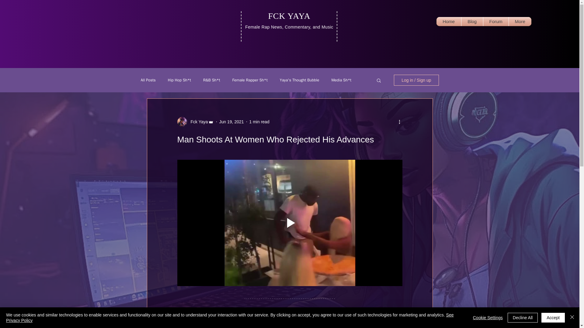 This screenshot has height=328, width=584. I want to click on Home, so click(449, 22).